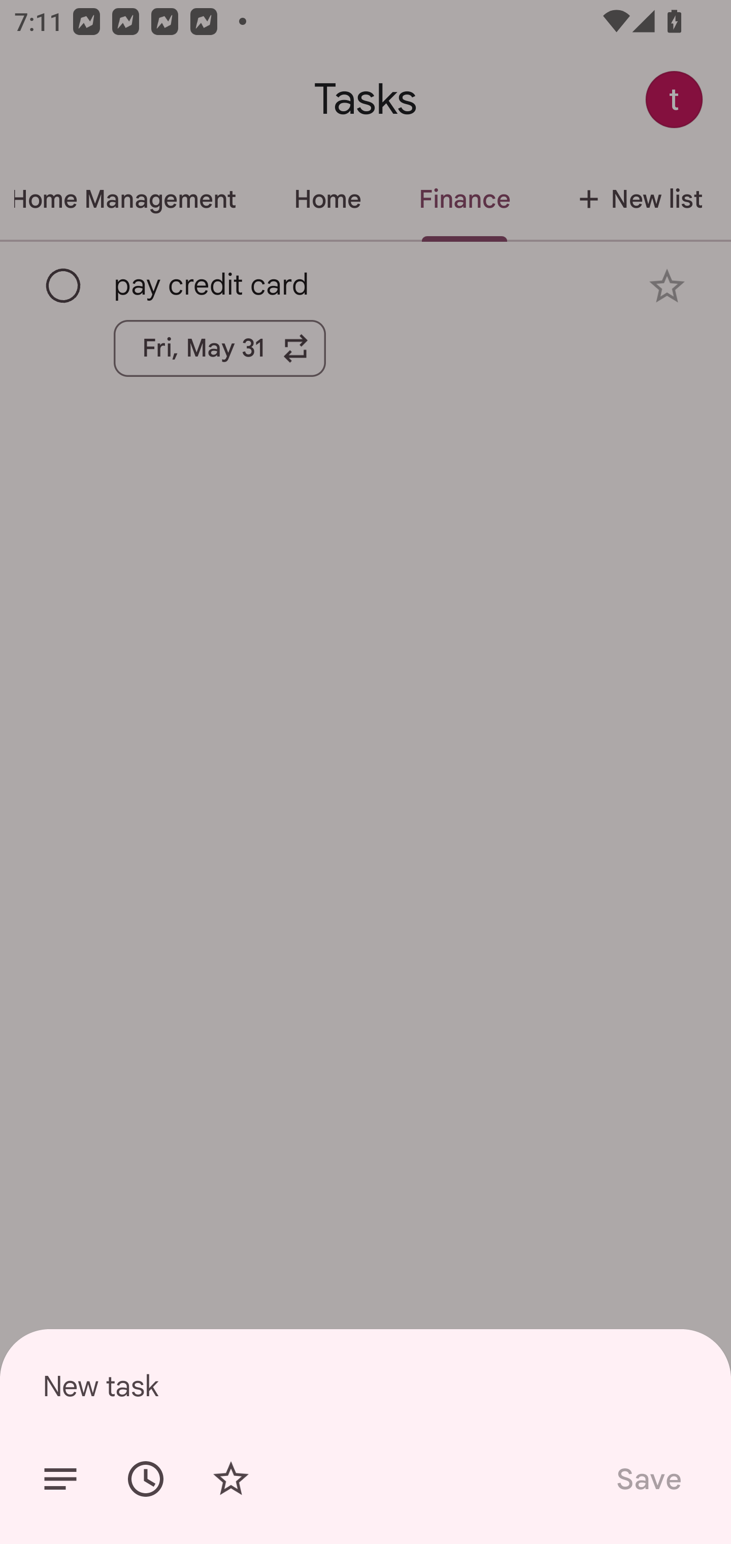 The image size is (731, 1544). What do you see at coordinates (648, 1479) in the screenshot?
I see `Save` at bounding box center [648, 1479].